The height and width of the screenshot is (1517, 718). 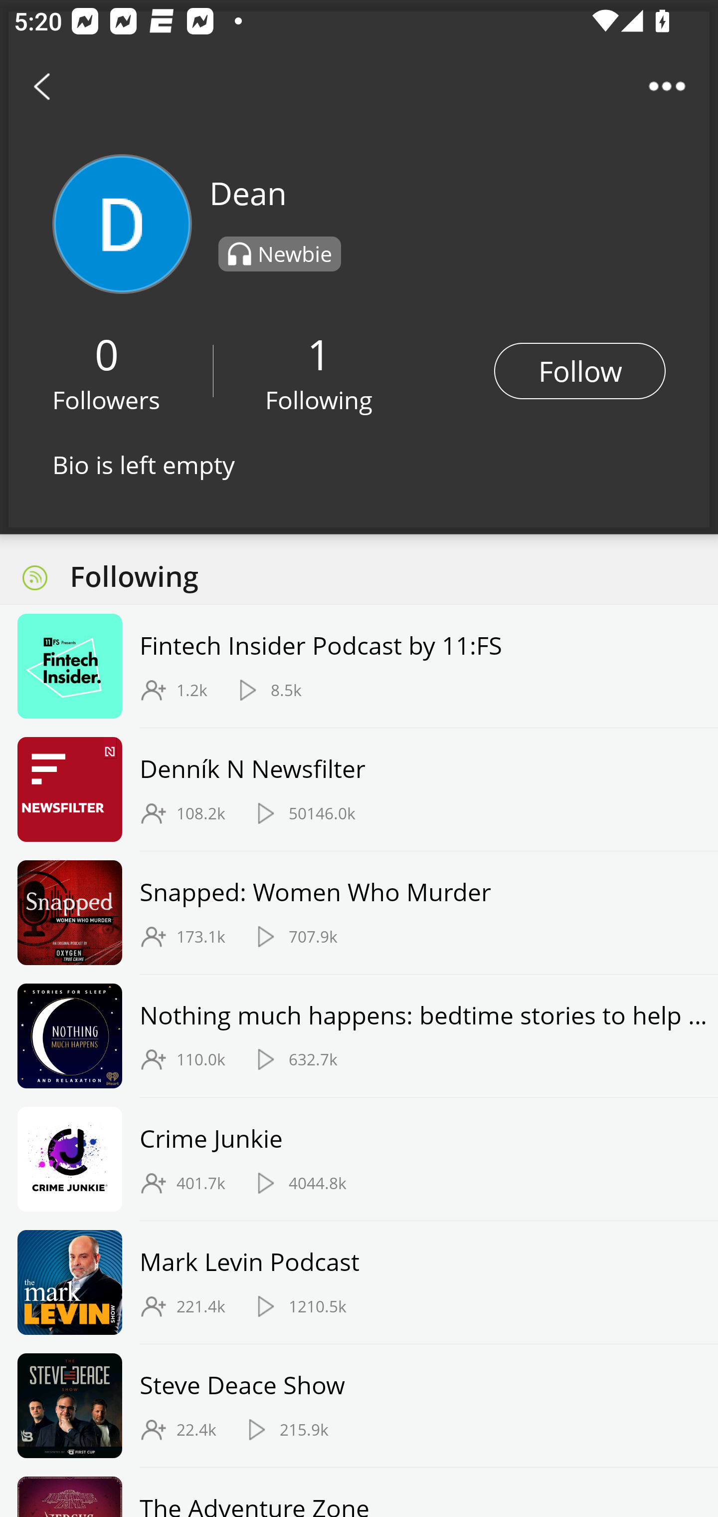 I want to click on Followers, so click(x=107, y=400).